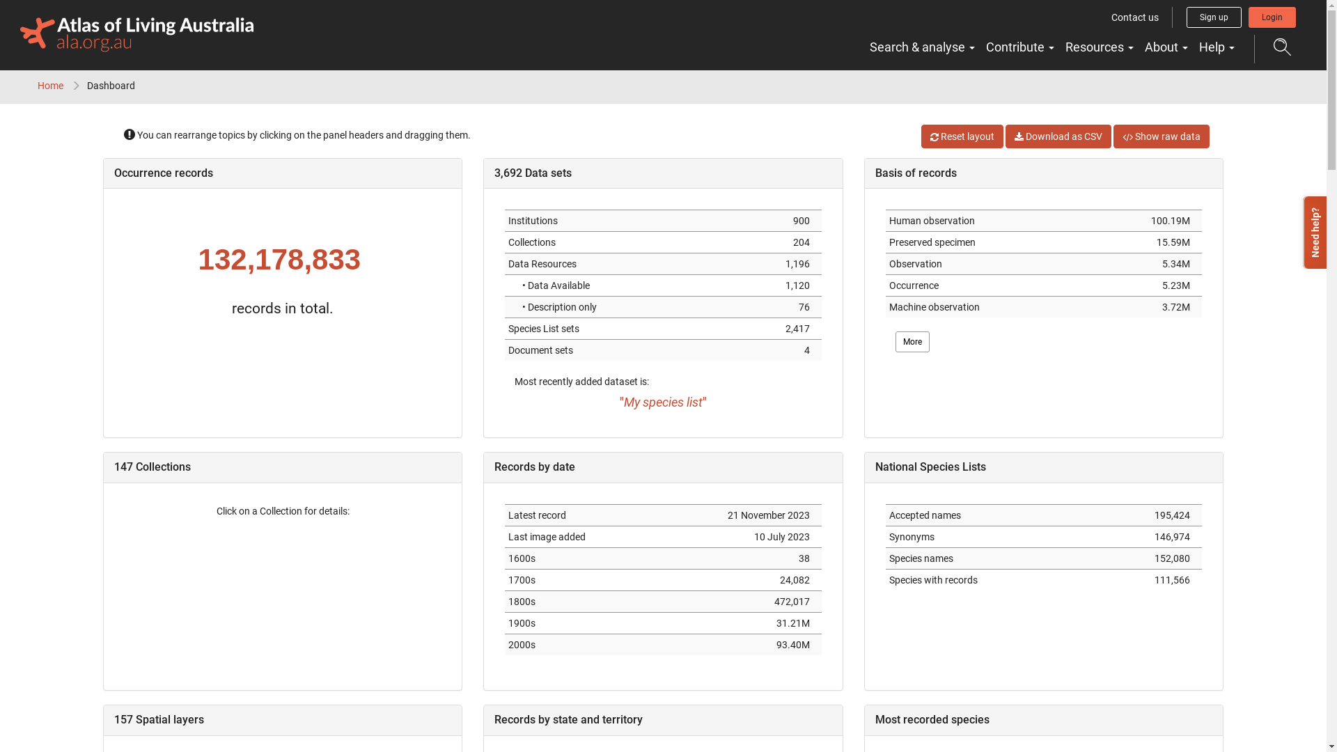 The width and height of the screenshot is (1337, 752). What do you see at coordinates (1020, 47) in the screenshot?
I see `Contribute` at bounding box center [1020, 47].